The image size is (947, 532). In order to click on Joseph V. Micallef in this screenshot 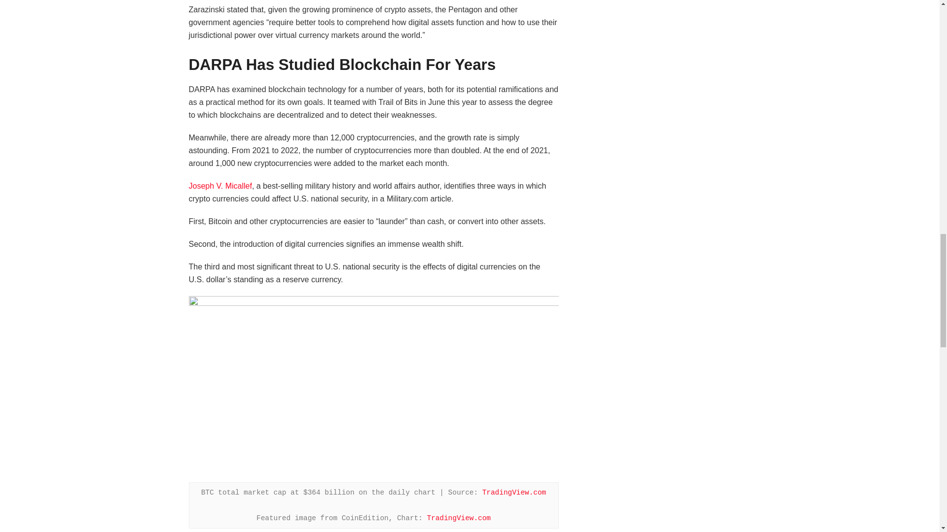, I will do `click(220, 186)`.